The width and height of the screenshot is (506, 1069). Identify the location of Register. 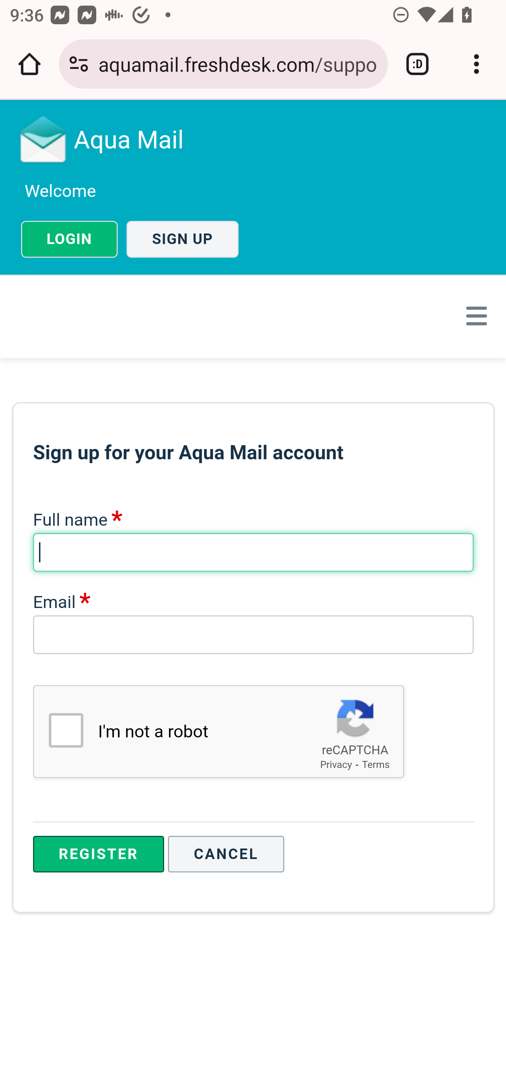
(98, 854).